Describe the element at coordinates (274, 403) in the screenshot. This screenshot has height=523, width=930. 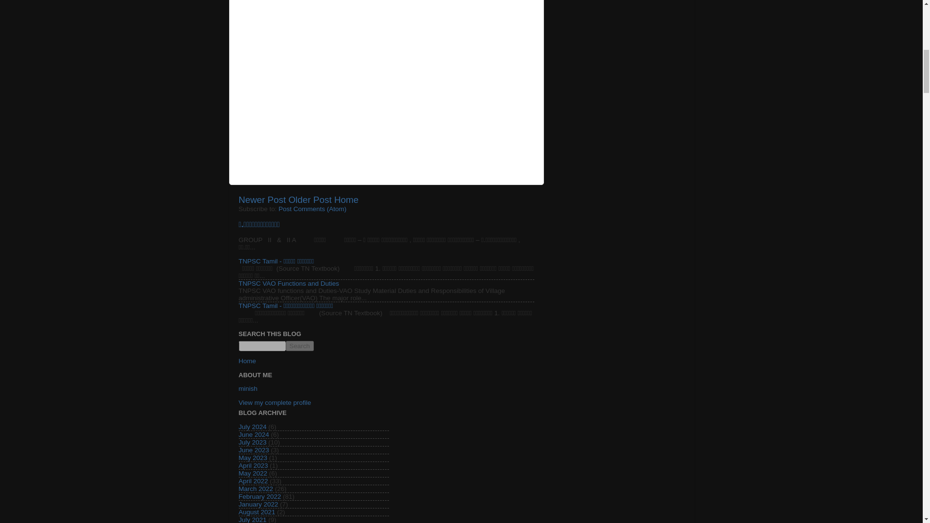
I see `View my complete profile` at that location.